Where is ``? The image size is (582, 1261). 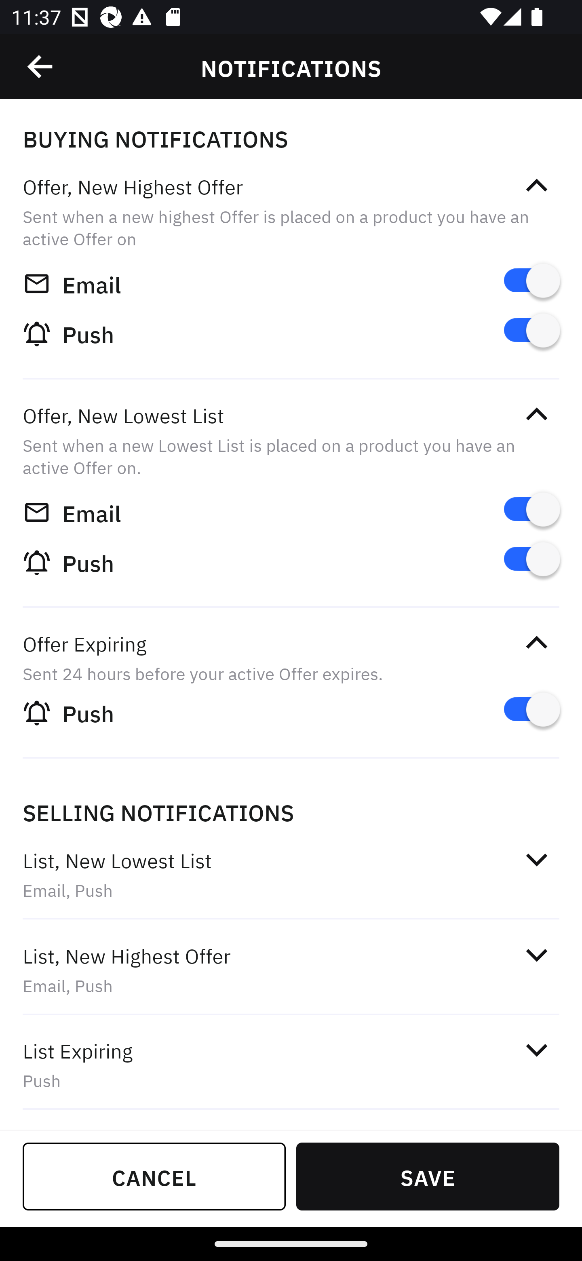
 is located at coordinates (536, 414).